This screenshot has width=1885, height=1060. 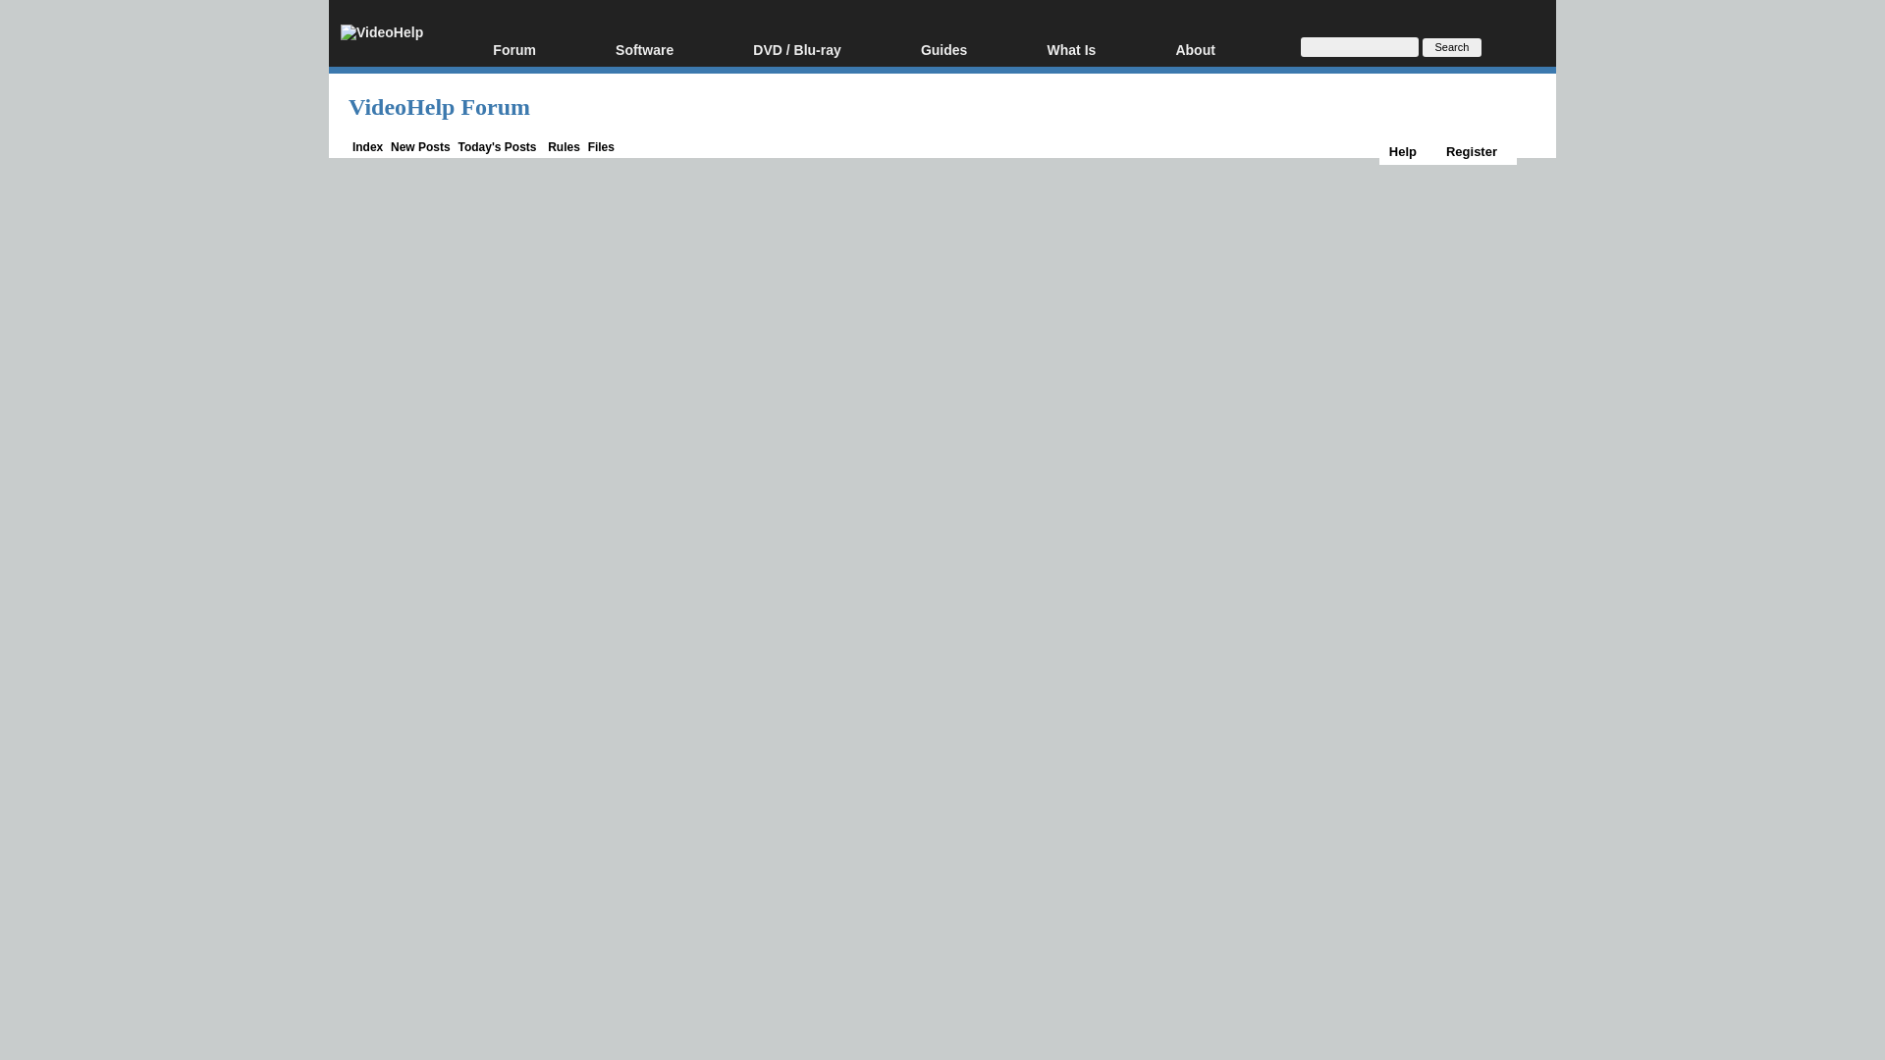 What do you see at coordinates (497, 146) in the screenshot?
I see `Today's Posts` at bounding box center [497, 146].